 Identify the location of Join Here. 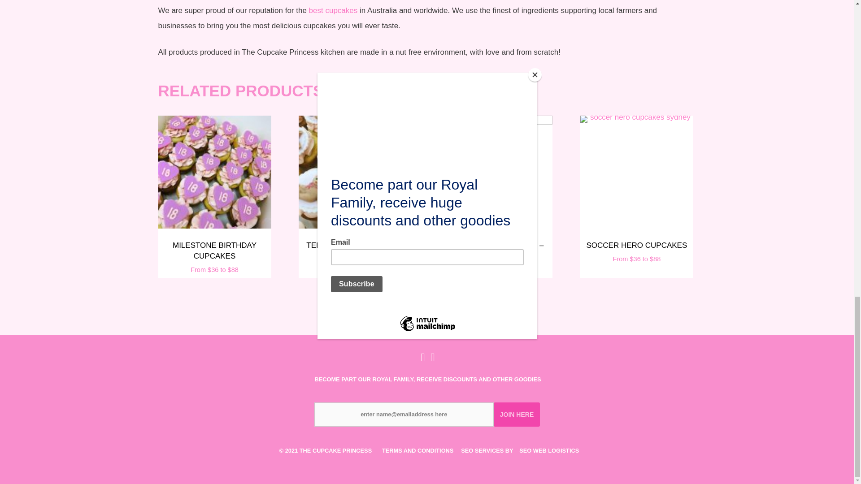
(517, 414).